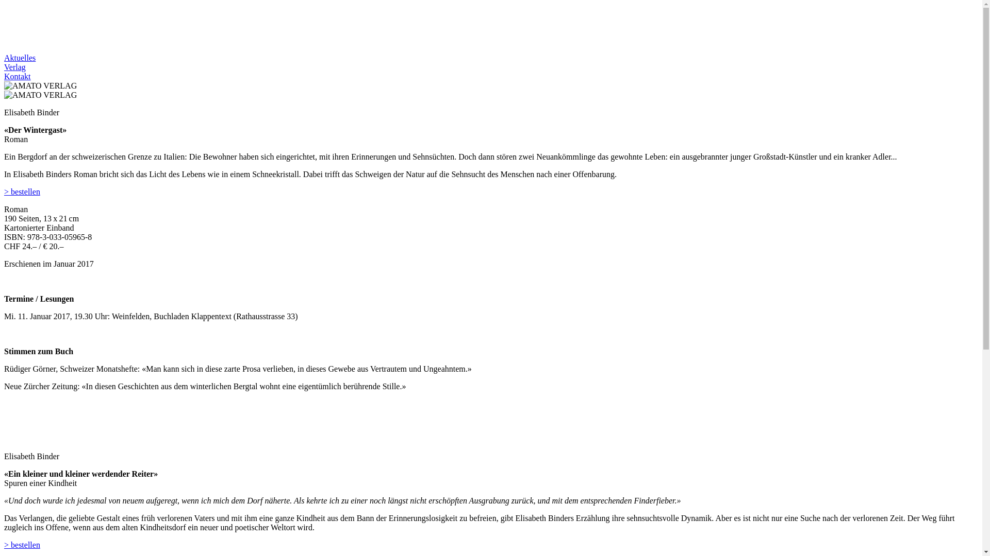 The height and width of the screenshot is (556, 990). I want to click on Aktuelles, so click(20, 58).